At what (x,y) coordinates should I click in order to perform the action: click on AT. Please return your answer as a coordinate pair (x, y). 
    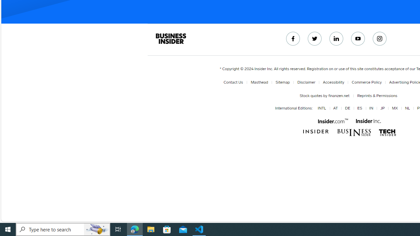
    Looking at the image, I should click on (335, 108).